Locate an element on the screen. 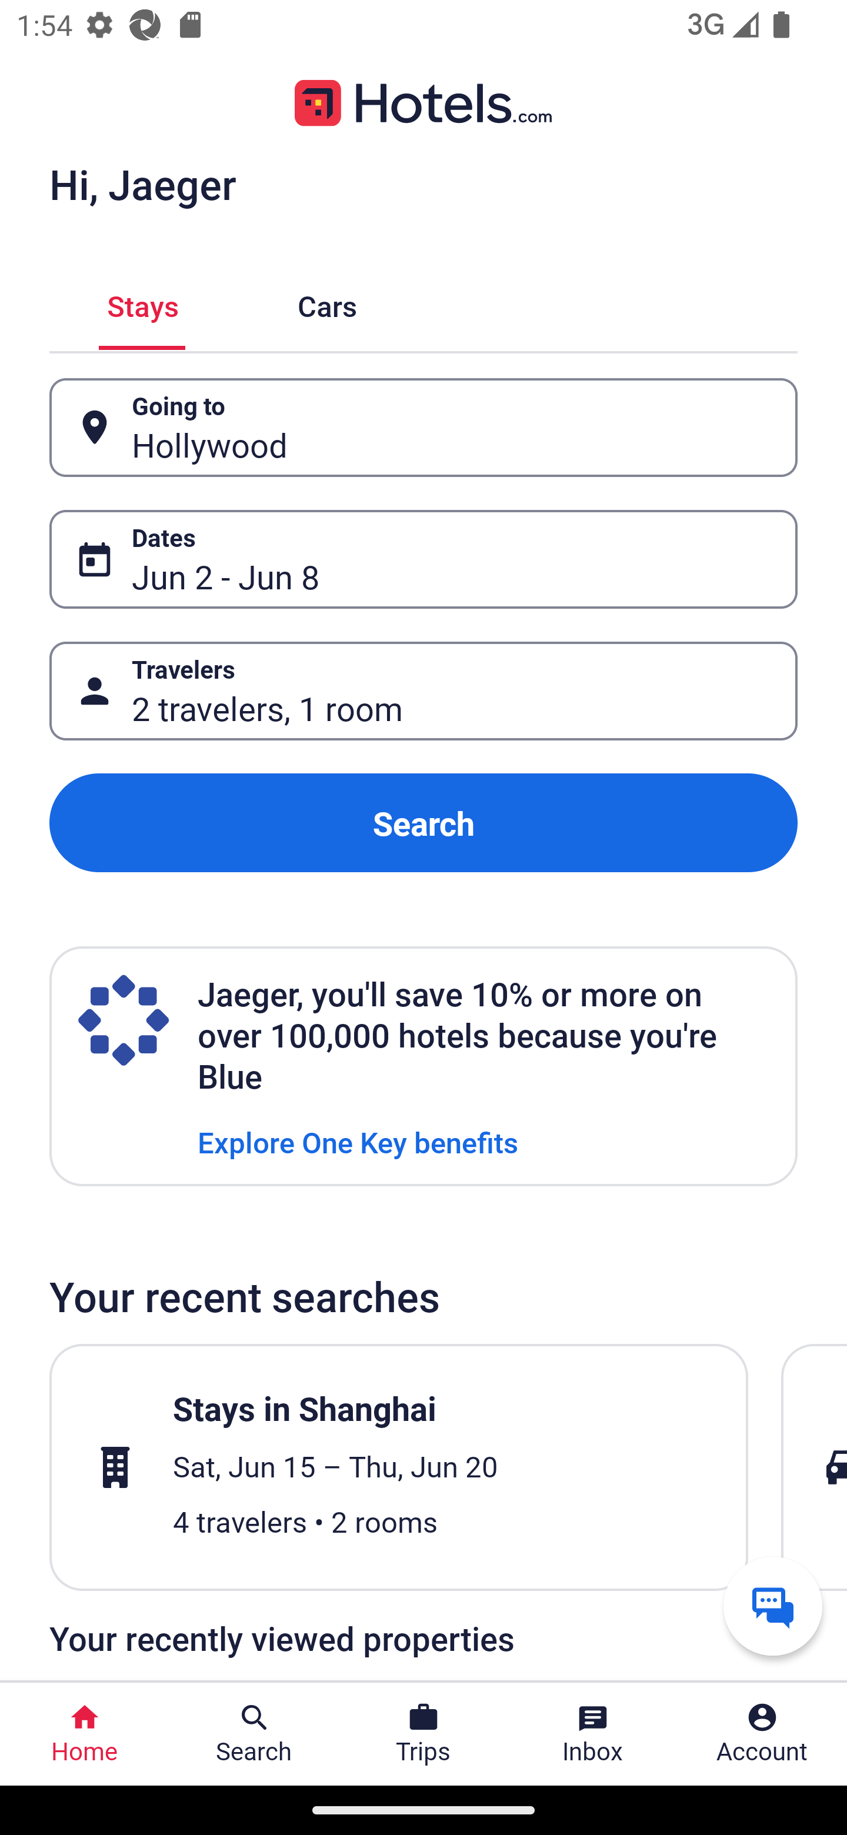 This screenshot has width=847, height=1835. Dates Button Jun 2 - Jun 8 is located at coordinates (423, 559).